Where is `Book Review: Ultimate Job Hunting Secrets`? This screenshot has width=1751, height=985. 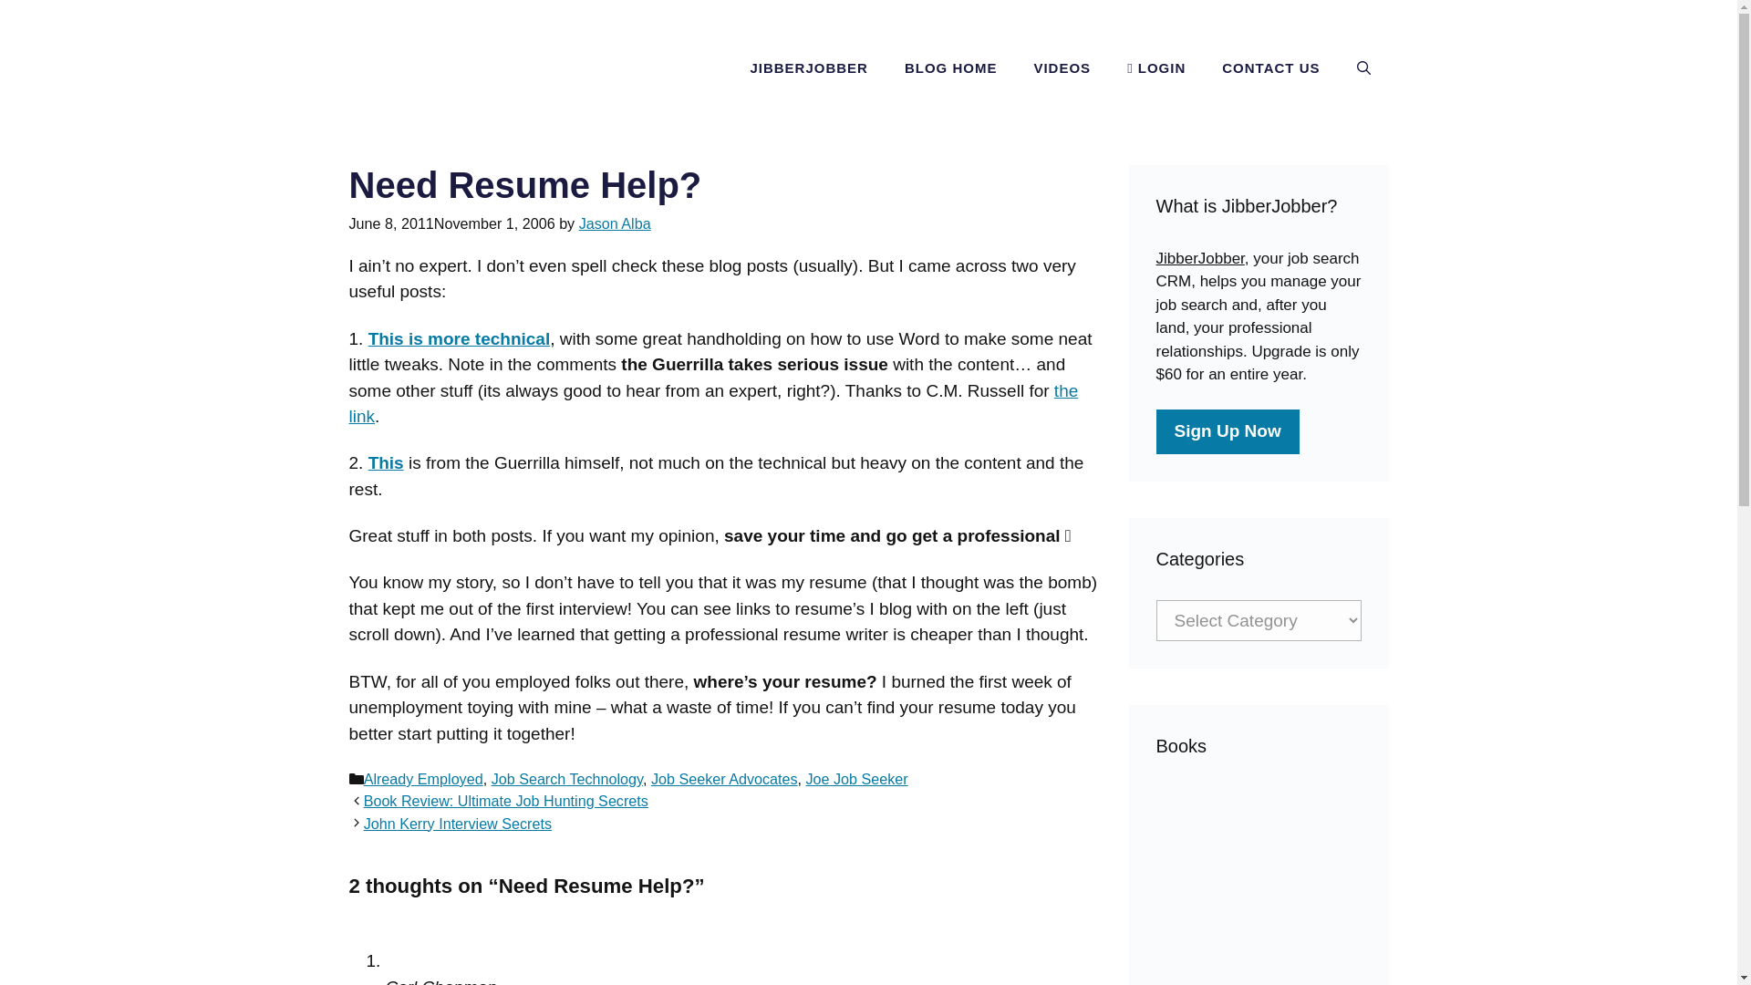
Book Review: Ultimate Job Hunting Secrets is located at coordinates (505, 801).